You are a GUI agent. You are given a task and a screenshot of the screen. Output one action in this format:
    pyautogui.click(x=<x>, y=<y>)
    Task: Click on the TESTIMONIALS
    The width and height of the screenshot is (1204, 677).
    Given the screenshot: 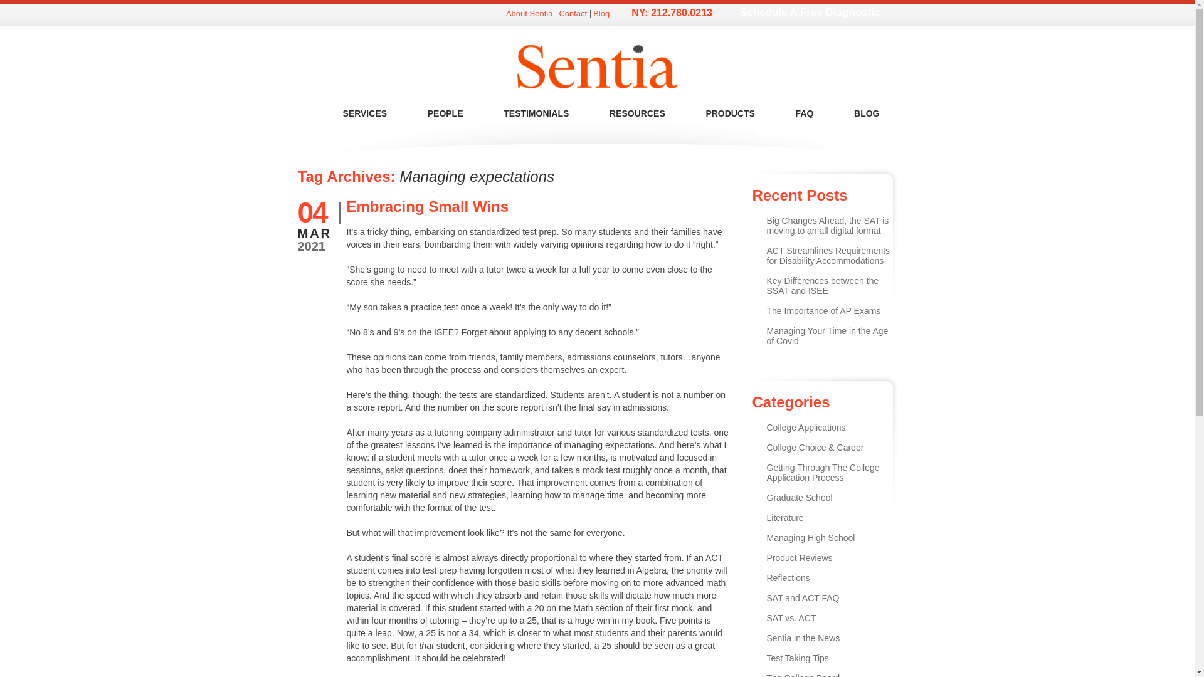 What is the action you would take?
    pyautogui.click(x=522, y=113)
    